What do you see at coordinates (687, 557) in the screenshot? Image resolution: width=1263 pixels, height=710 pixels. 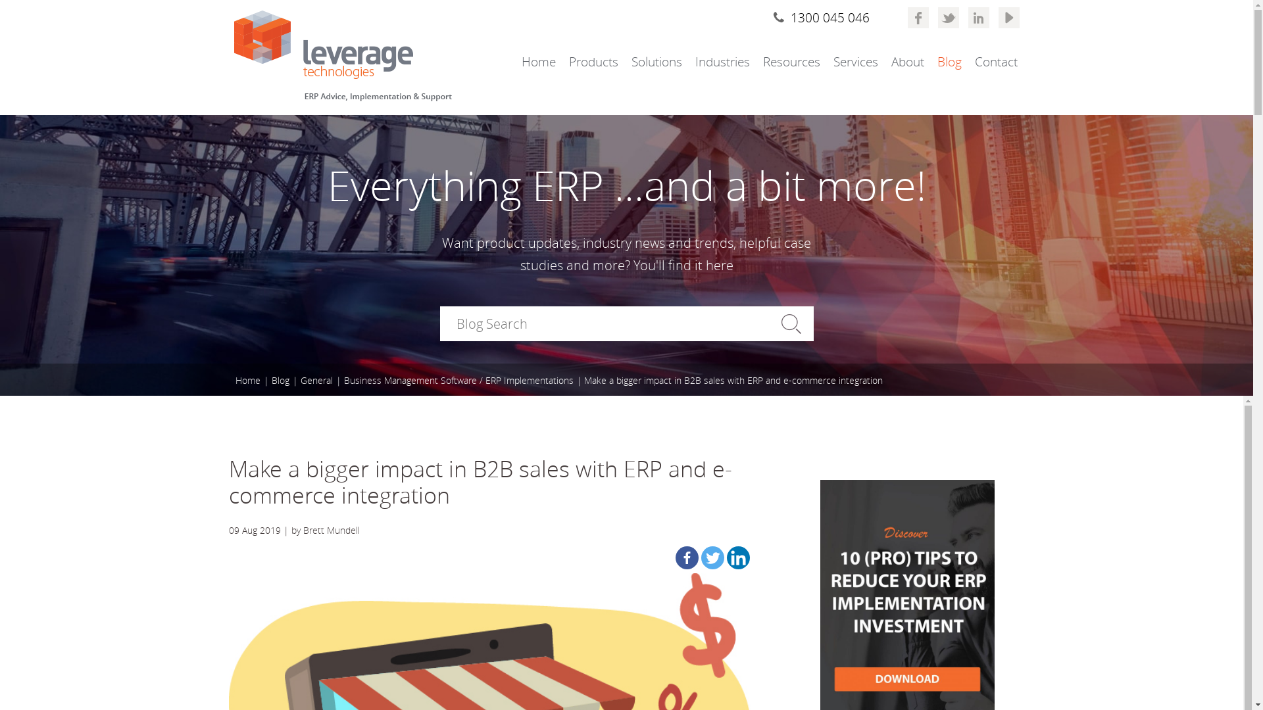 I see `Facebook` at bounding box center [687, 557].